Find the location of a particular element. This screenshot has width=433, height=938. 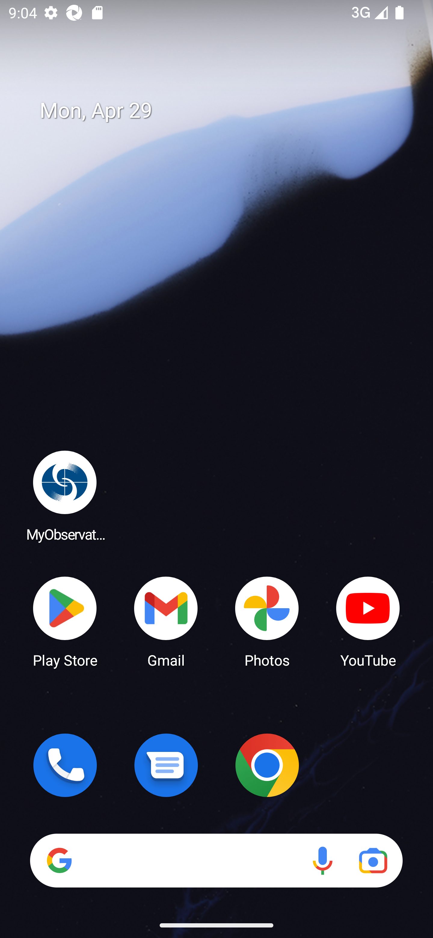

Mon, Apr 29 is located at coordinates (225, 111).